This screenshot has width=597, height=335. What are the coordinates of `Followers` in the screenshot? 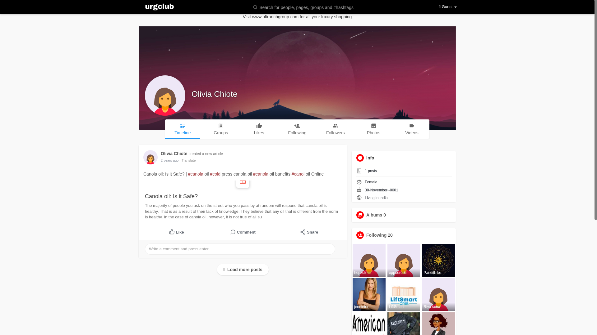 It's located at (335, 129).